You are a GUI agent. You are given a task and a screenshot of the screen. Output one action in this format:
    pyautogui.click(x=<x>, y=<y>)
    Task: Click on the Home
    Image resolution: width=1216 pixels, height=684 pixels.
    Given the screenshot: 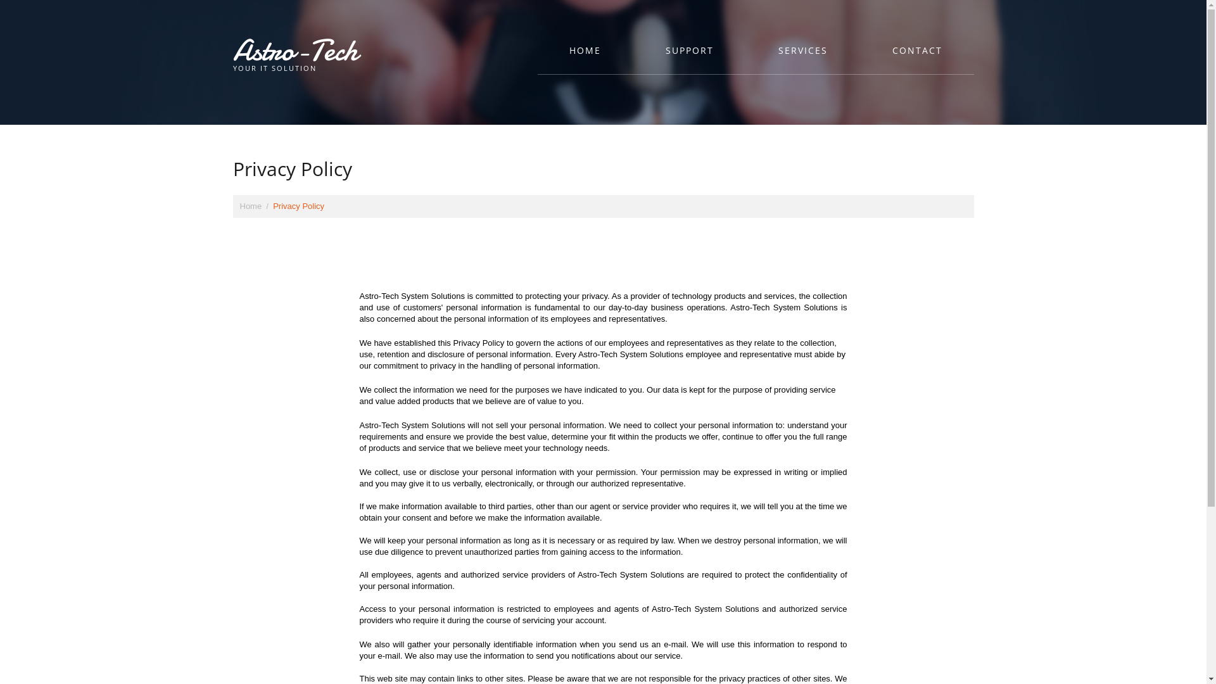 What is the action you would take?
    pyautogui.click(x=251, y=206)
    